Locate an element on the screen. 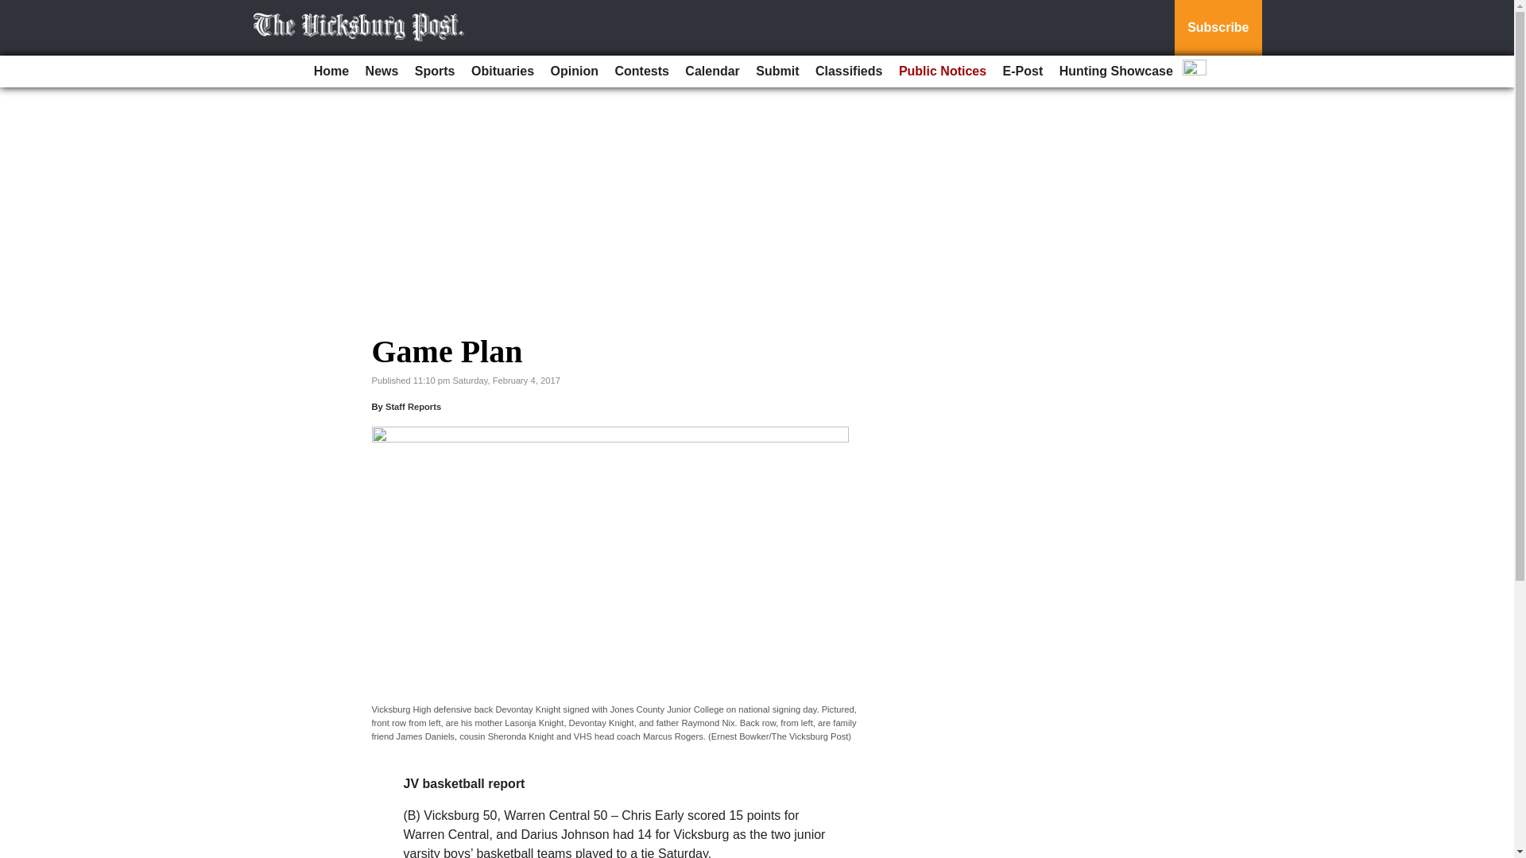 This screenshot has height=858, width=1526. Hunting Showcase is located at coordinates (1116, 71).